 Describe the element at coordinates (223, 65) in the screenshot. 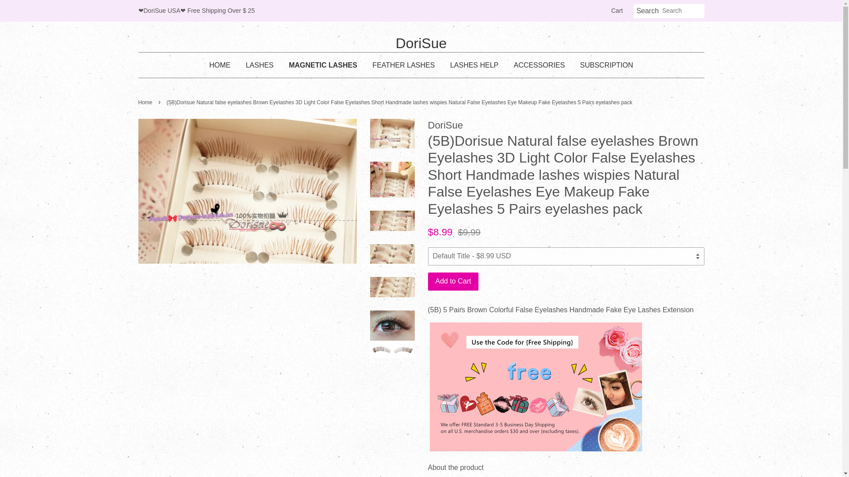

I see `HOME` at that location.